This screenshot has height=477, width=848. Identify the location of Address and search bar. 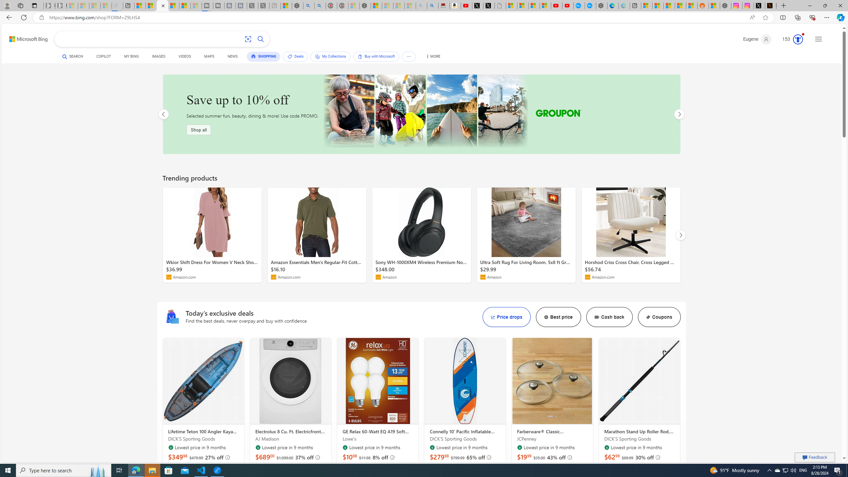
(397, 18).